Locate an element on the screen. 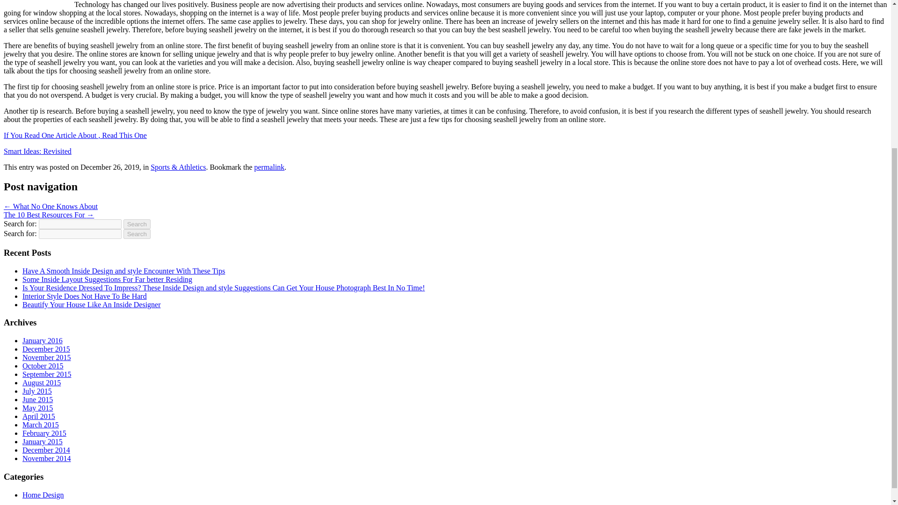  November 2015 is located at coordinates (47, 357).